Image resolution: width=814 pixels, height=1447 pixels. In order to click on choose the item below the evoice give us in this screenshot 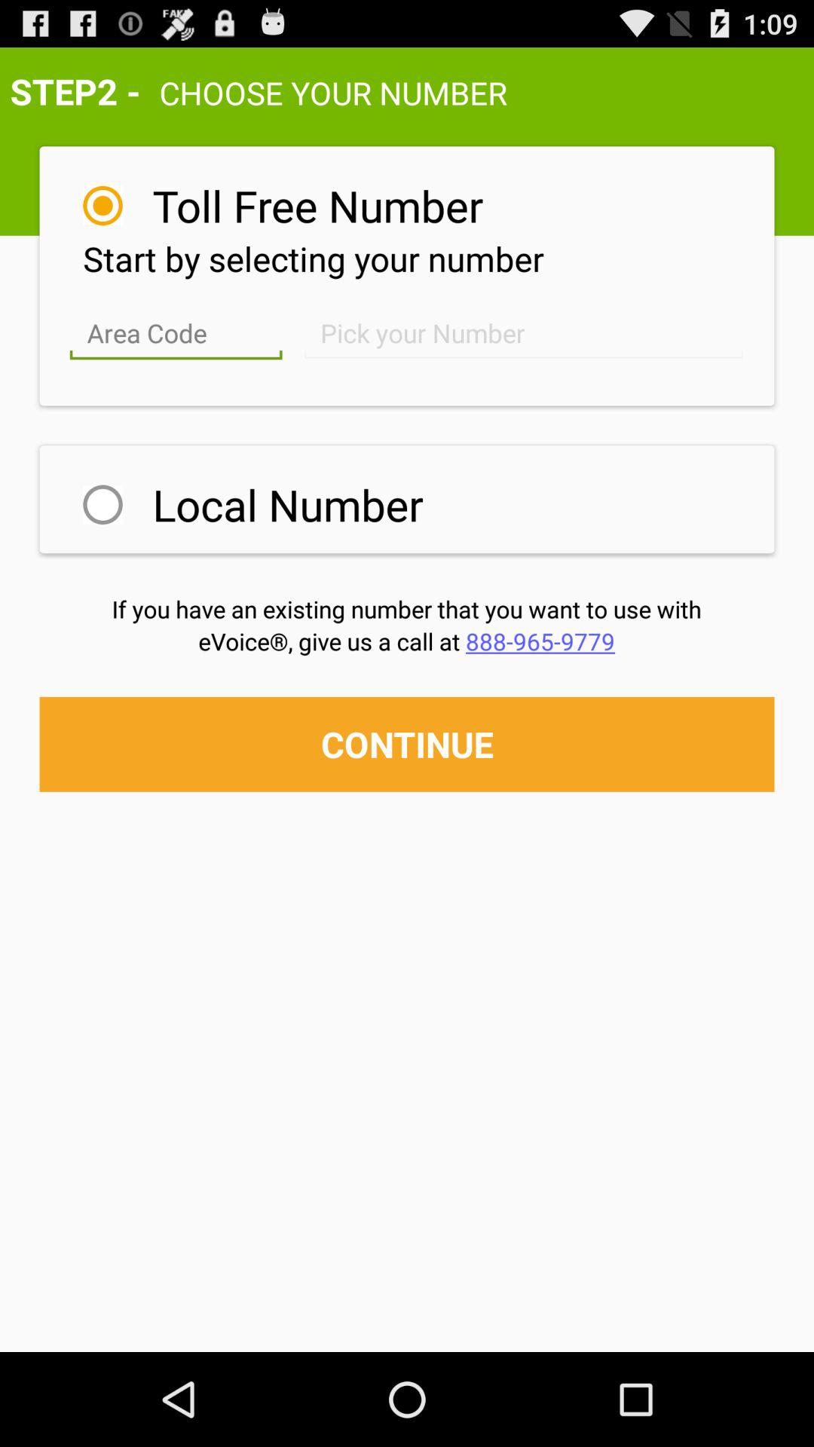, I will do `click(407, 744)`.